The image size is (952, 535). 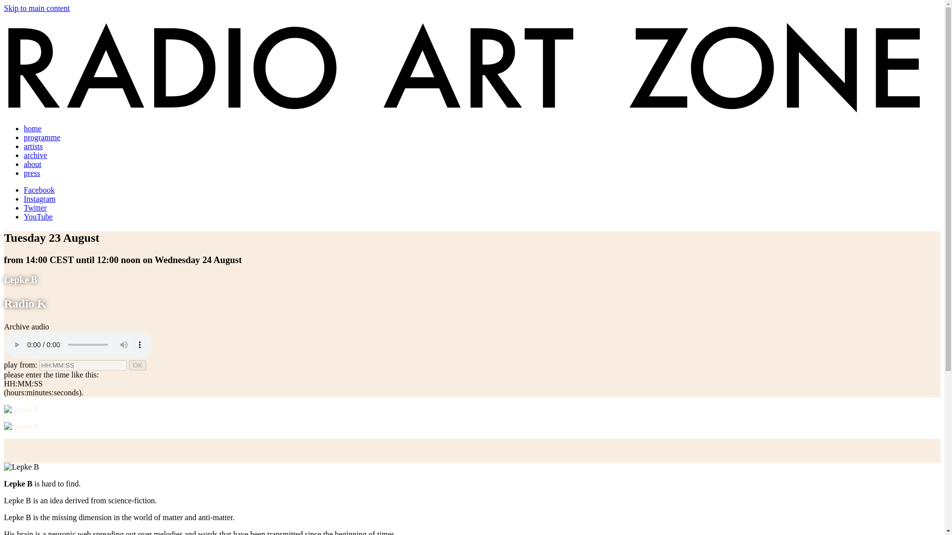 What do you see at coordinates (32, 173) in the screenshot?
I see `press` at bounding box center [32, 173].